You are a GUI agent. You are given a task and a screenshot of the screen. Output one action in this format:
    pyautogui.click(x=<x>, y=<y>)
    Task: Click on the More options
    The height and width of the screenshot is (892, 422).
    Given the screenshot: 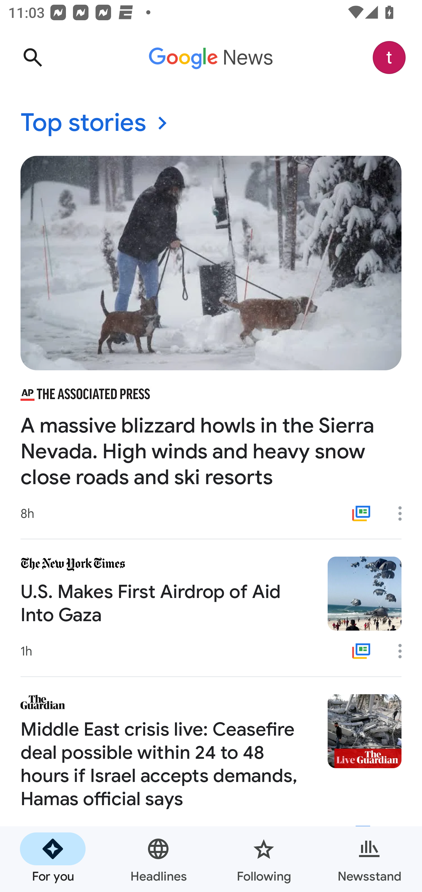 What is the action you would take?
    pyautogui.click(x=404, y=513)
    